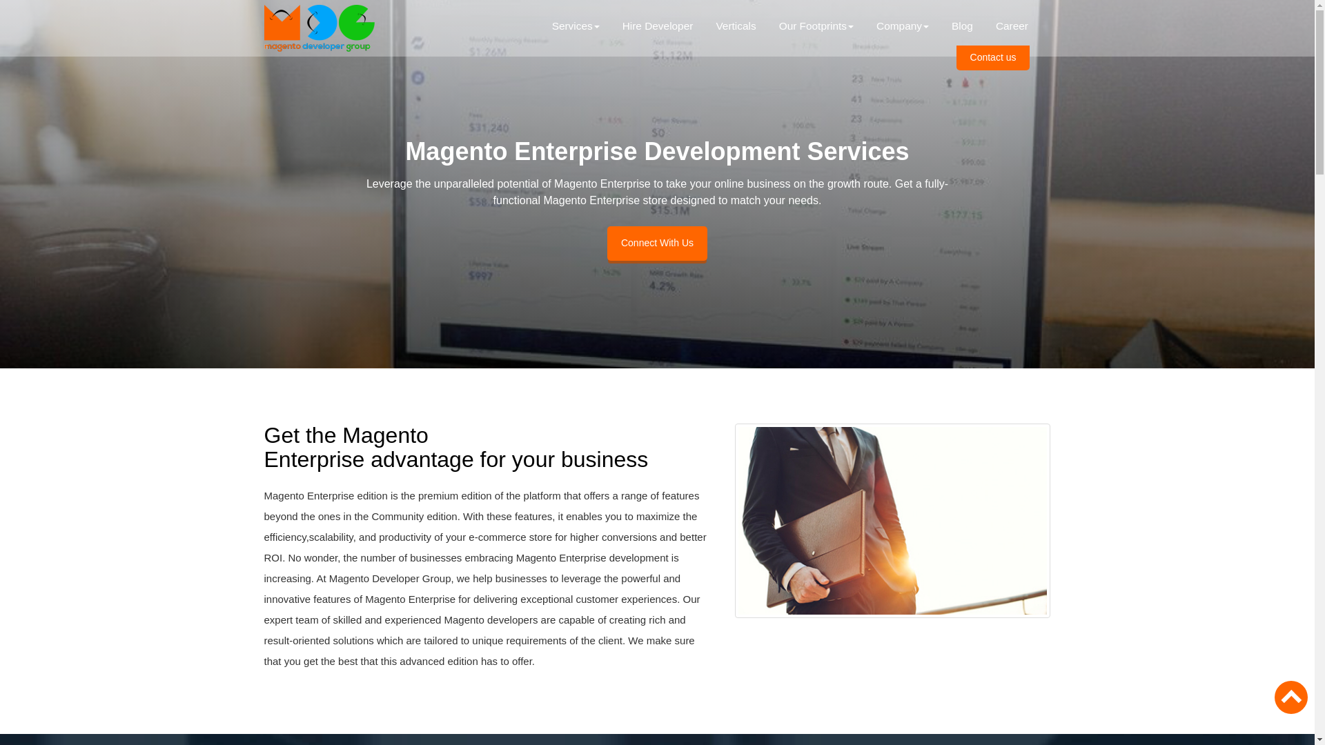 The height and width of the screenshot is (745, 1325). Describe the element at coordinates (816, 26) in the screenshot. I see `Our Footprints` at that location.